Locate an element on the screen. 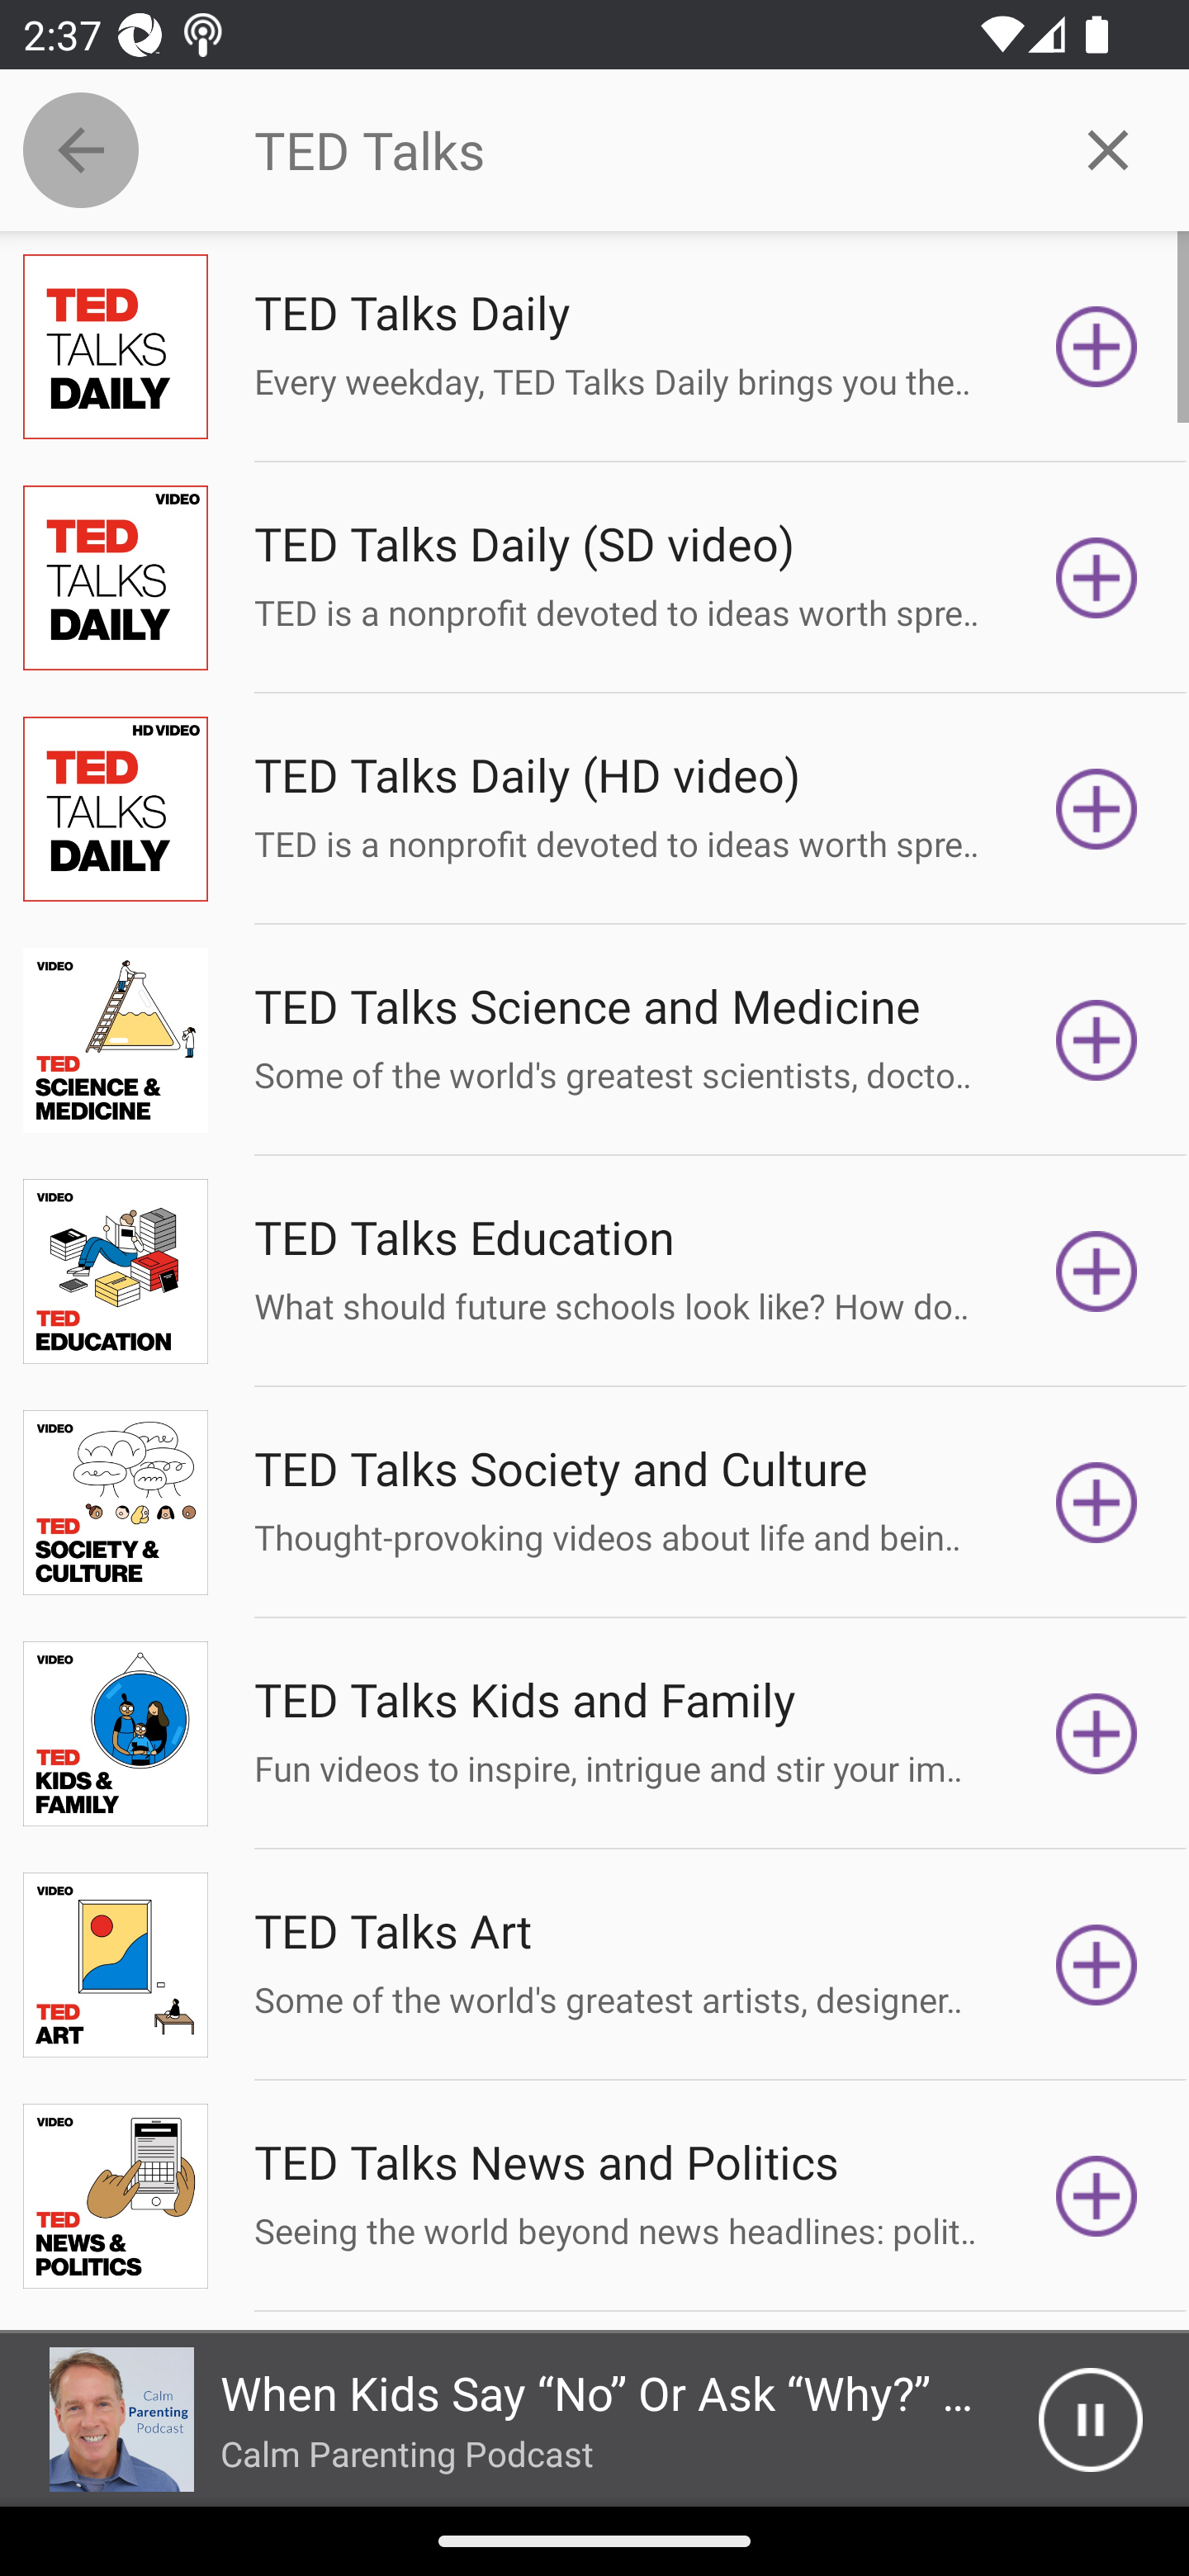  Subscribe is located at coordinates (1097, 2196).